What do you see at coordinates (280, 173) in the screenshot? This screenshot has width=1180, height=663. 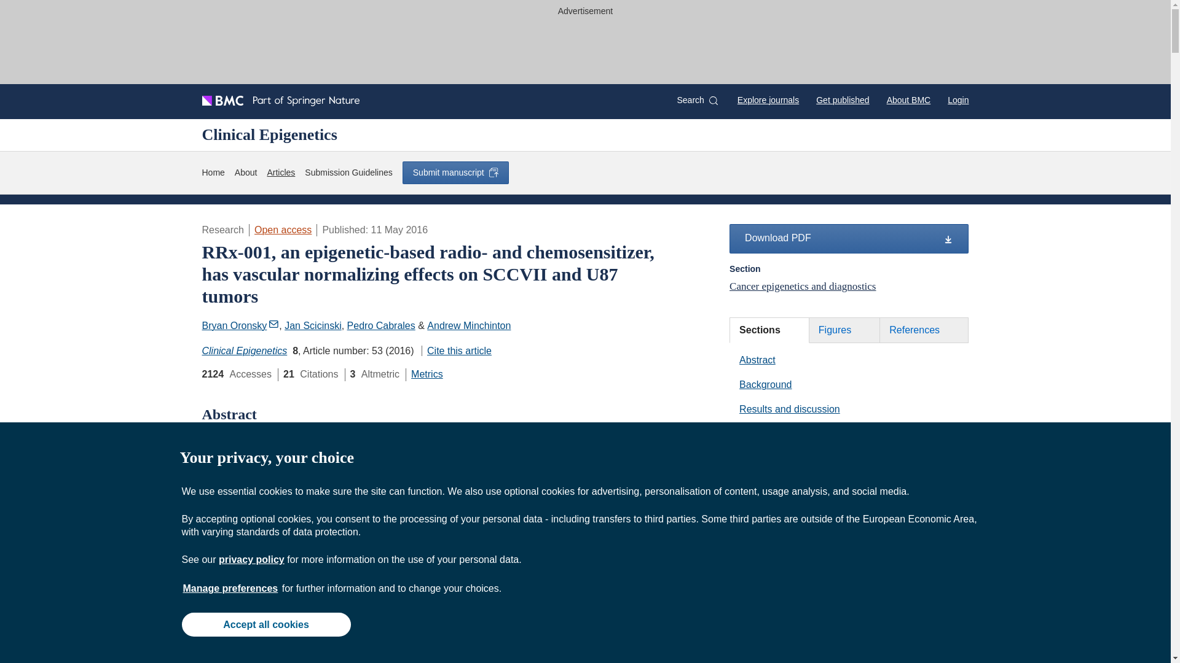 I see `Articles` at bounding box center [280, 173].